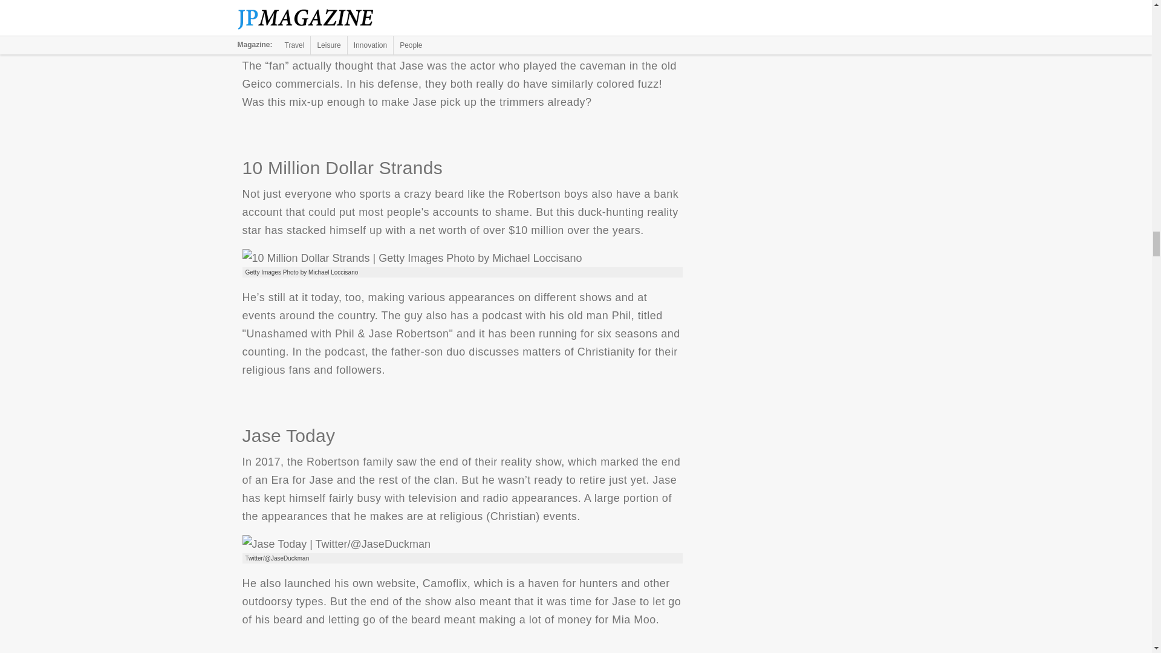  Describe the element at coordinates (411, 258) in the screenshot. I see `10 Million Dollar Strands` at that location.